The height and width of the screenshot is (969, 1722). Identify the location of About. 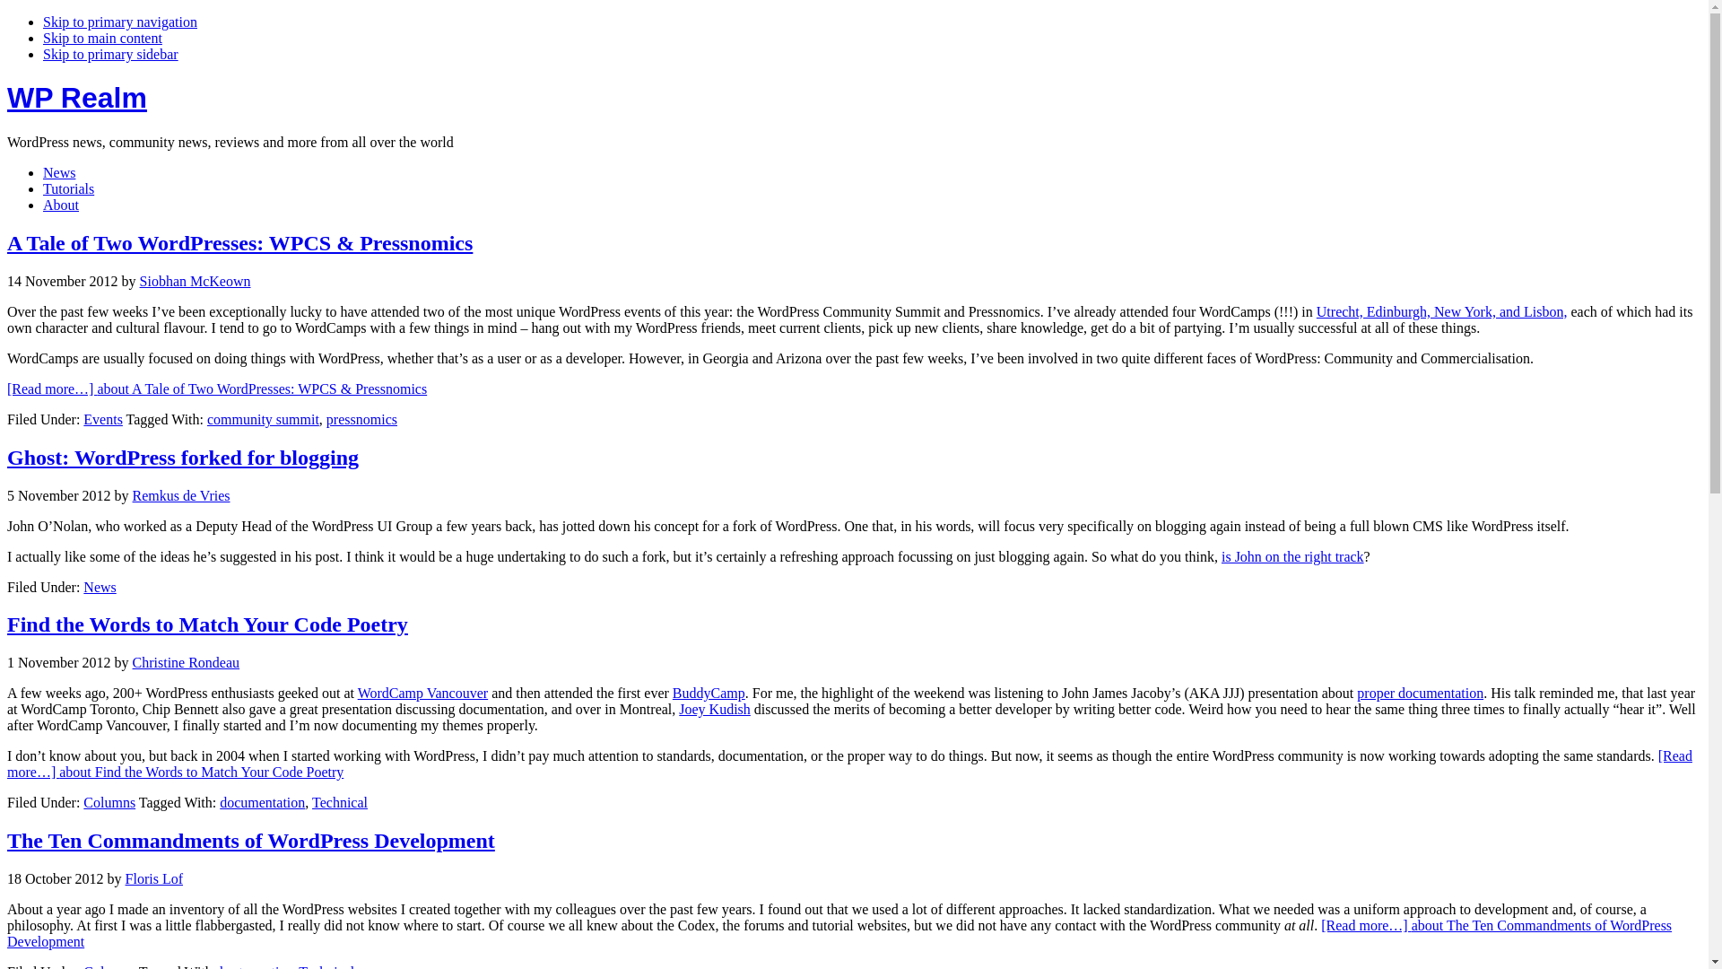
(61, 205).